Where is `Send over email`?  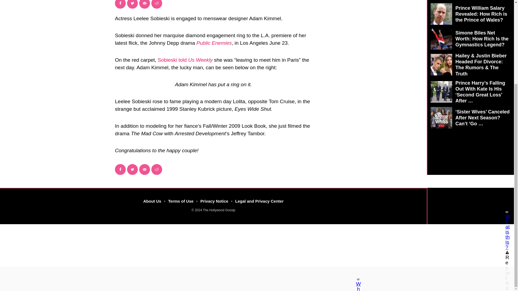 Send over email is located at coordinates (145, 169).